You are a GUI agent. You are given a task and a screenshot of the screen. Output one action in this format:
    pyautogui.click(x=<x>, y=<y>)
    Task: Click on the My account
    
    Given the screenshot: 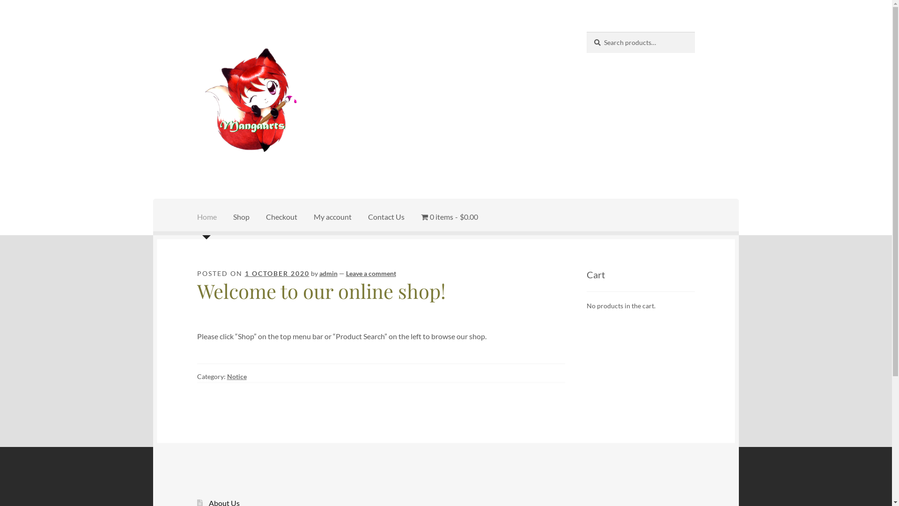 What is the action you would take?
    pyautogui.click(x=332, y=217)
    